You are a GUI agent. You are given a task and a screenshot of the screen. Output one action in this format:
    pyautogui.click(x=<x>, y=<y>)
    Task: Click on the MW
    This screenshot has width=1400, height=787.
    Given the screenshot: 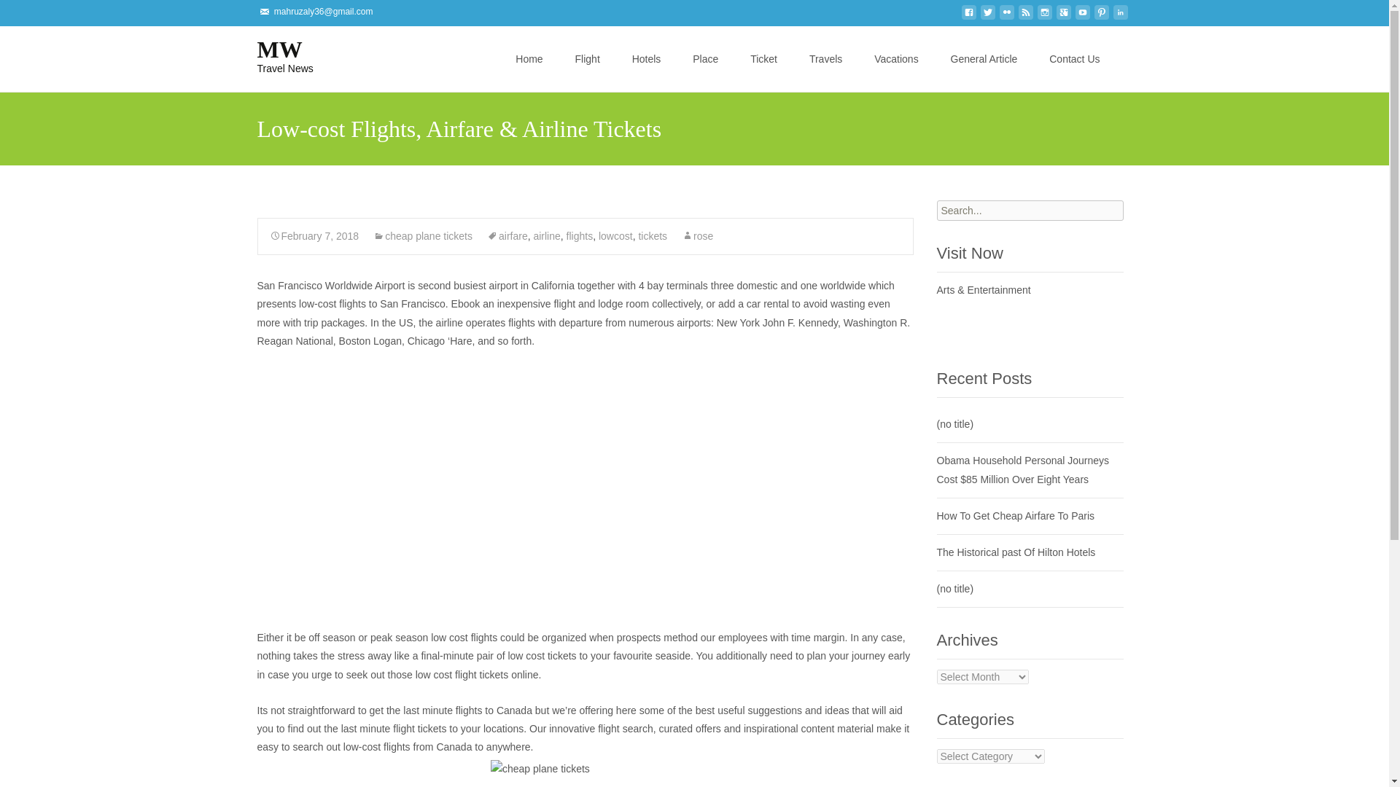 What is the action you would take?
    pyautogui.click(x=1082, y=17)
    